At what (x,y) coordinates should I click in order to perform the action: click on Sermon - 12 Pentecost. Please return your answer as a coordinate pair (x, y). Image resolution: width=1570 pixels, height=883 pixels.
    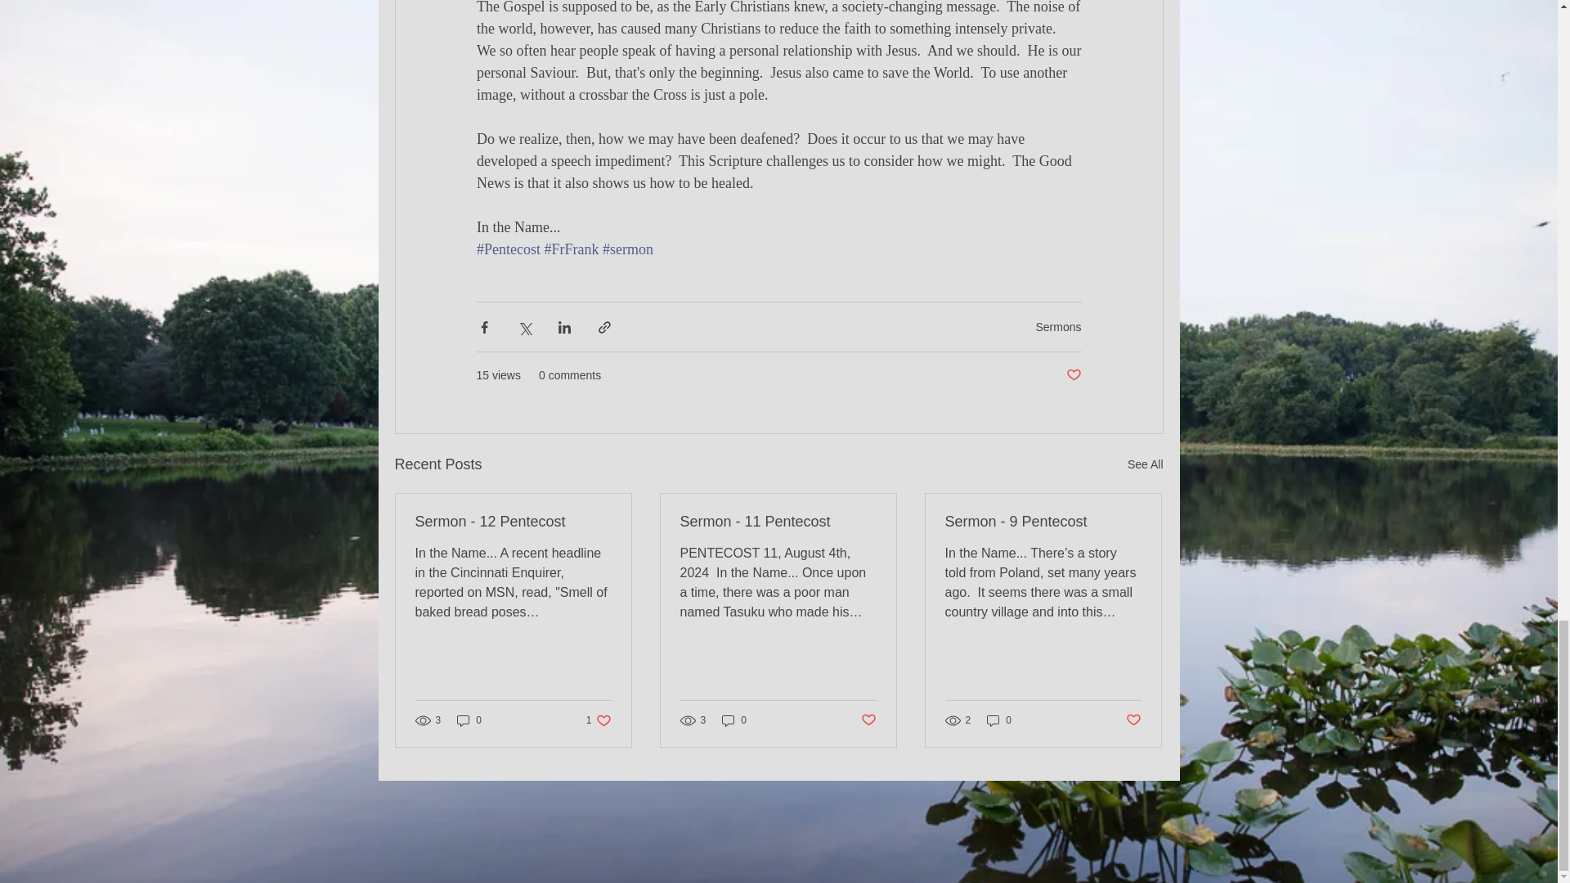
    Looking at the image, I should click on (514, 522).